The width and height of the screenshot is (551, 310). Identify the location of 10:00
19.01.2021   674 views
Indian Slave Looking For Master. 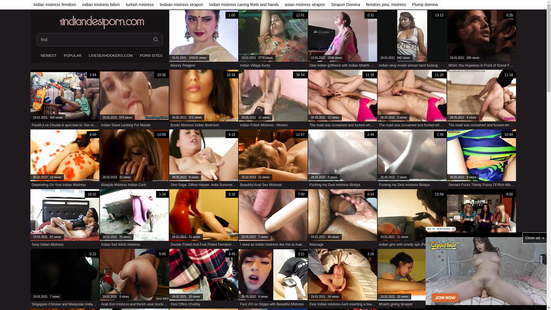
(134, 99).